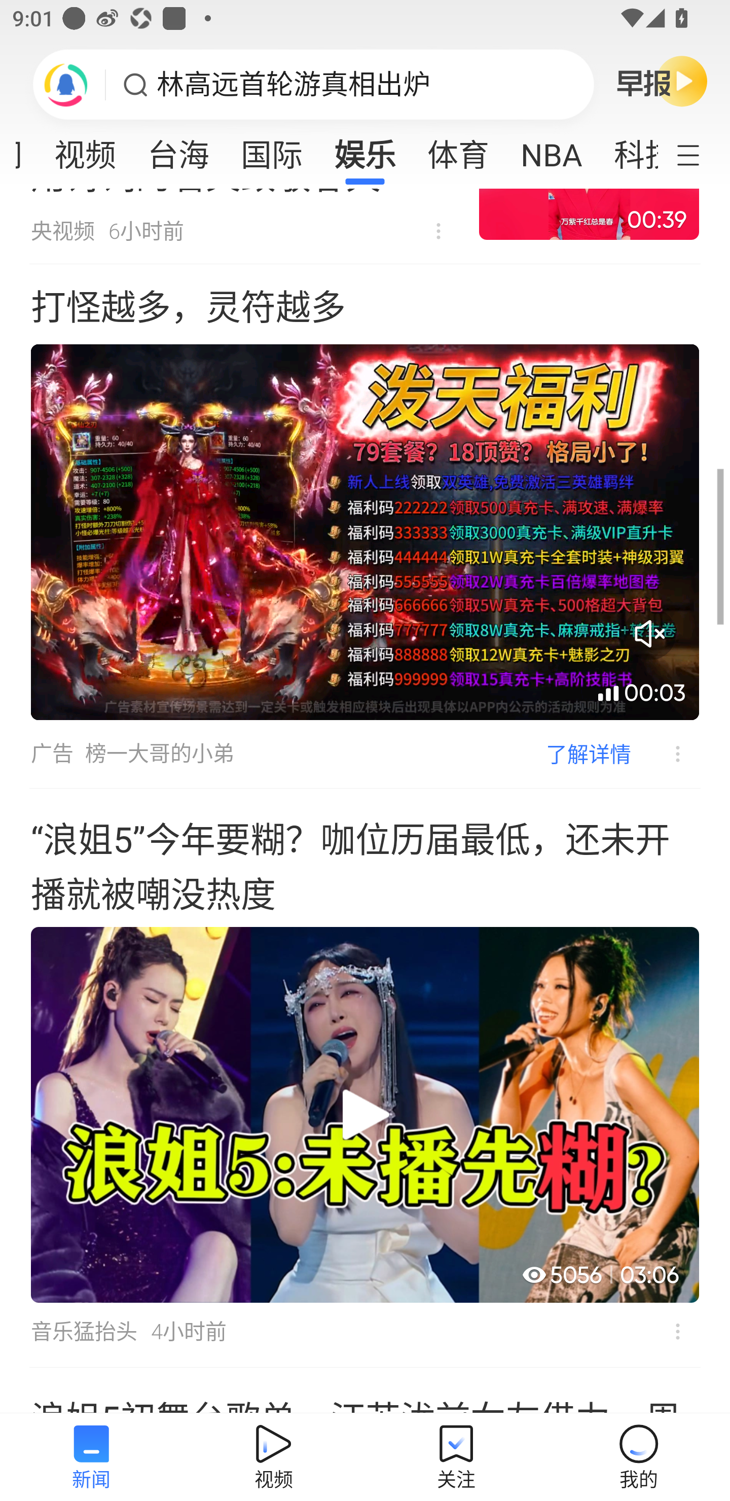 This screenshot has height=1501, width=730. What do you see at coordinates (160, 754) in the screenshot?
I see `榜一大哥的小弟` at bounding box center [160, 754].